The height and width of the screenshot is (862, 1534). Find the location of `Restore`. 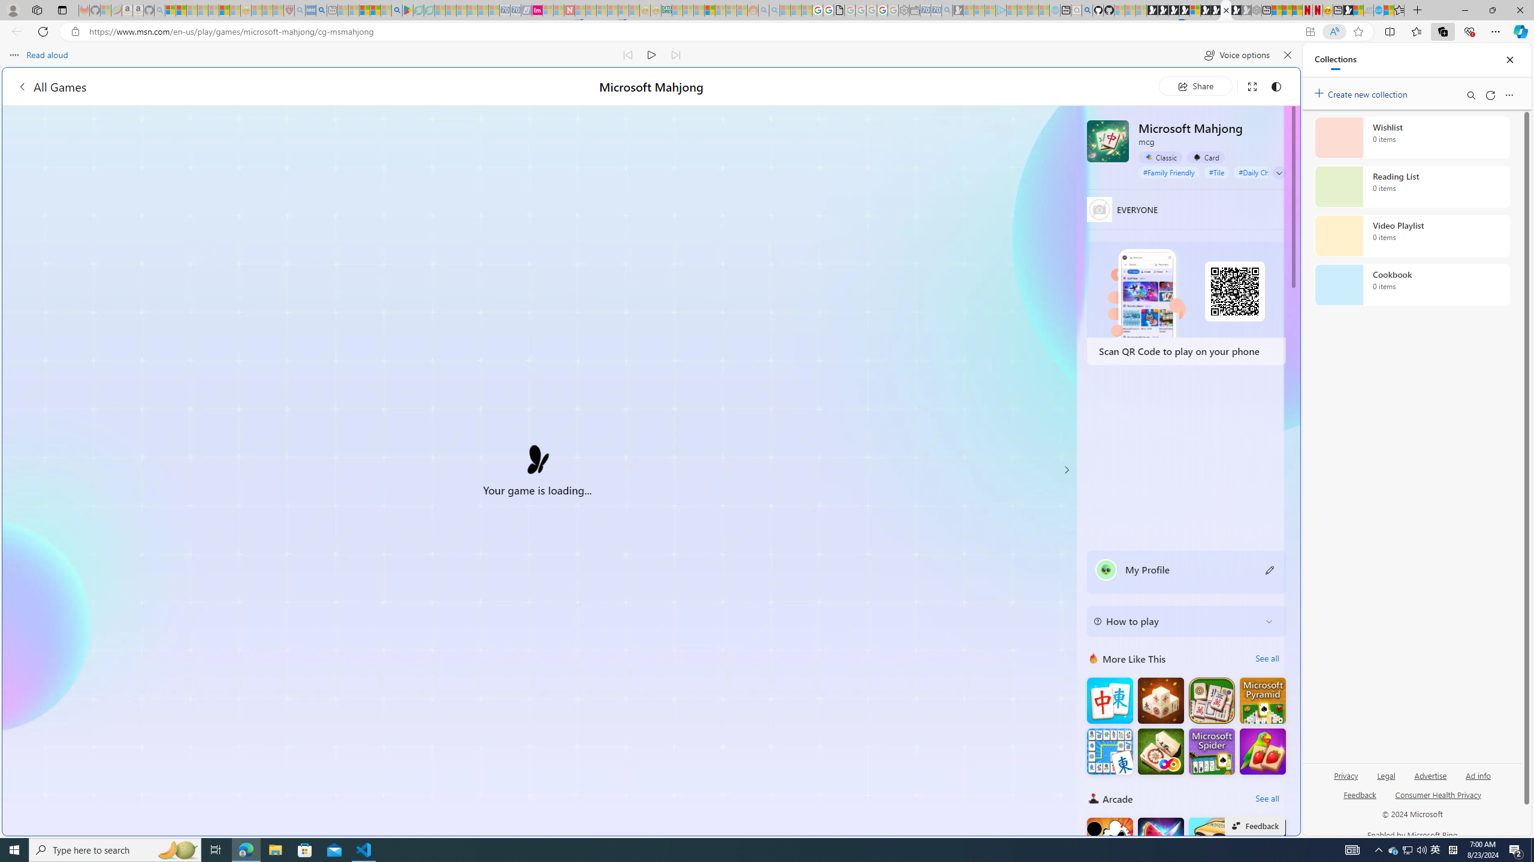

Restore is located at coordinates (1492, 10).